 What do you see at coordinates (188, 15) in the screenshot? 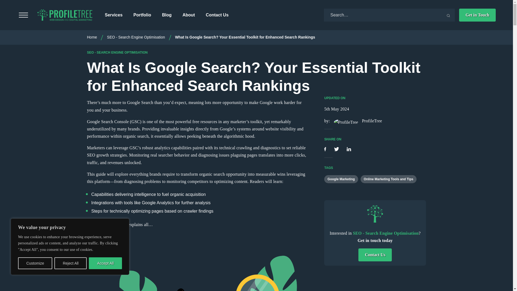
I see `About` at bounding box center [188, 15].